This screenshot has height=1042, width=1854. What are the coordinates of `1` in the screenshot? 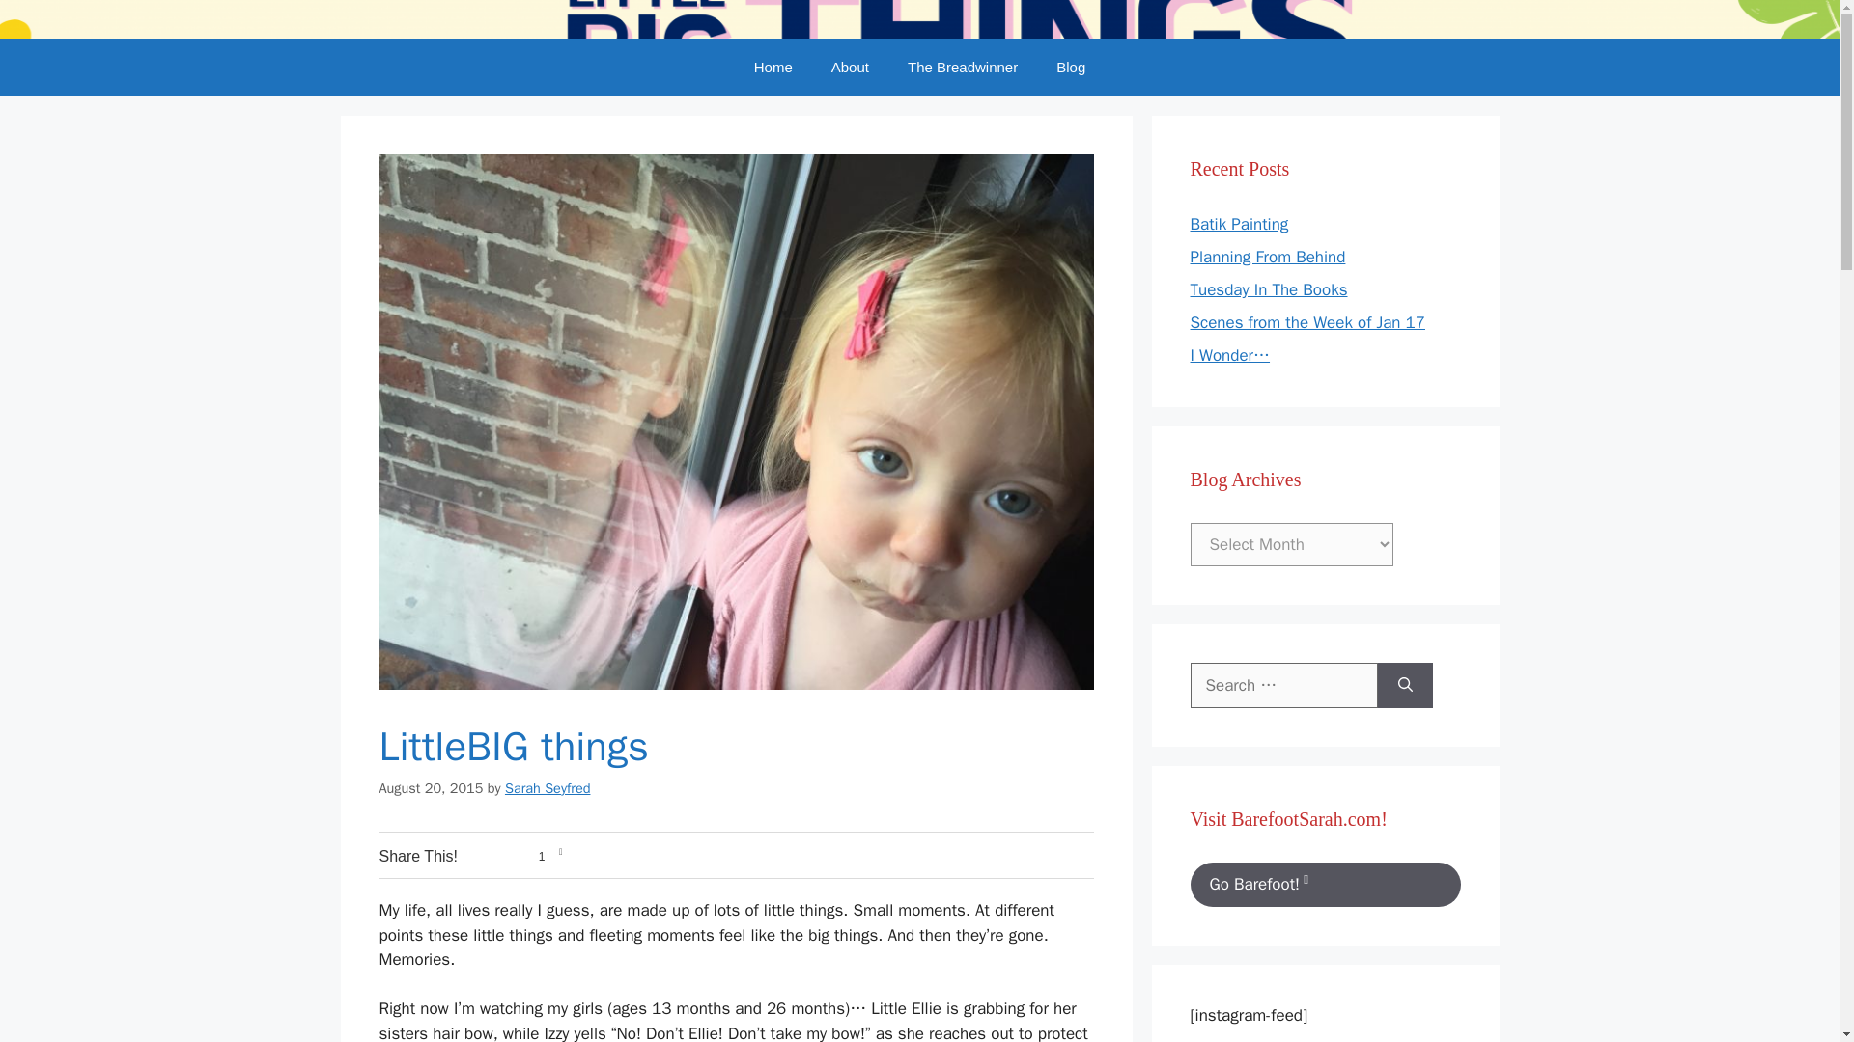 It's located at (520, 857).